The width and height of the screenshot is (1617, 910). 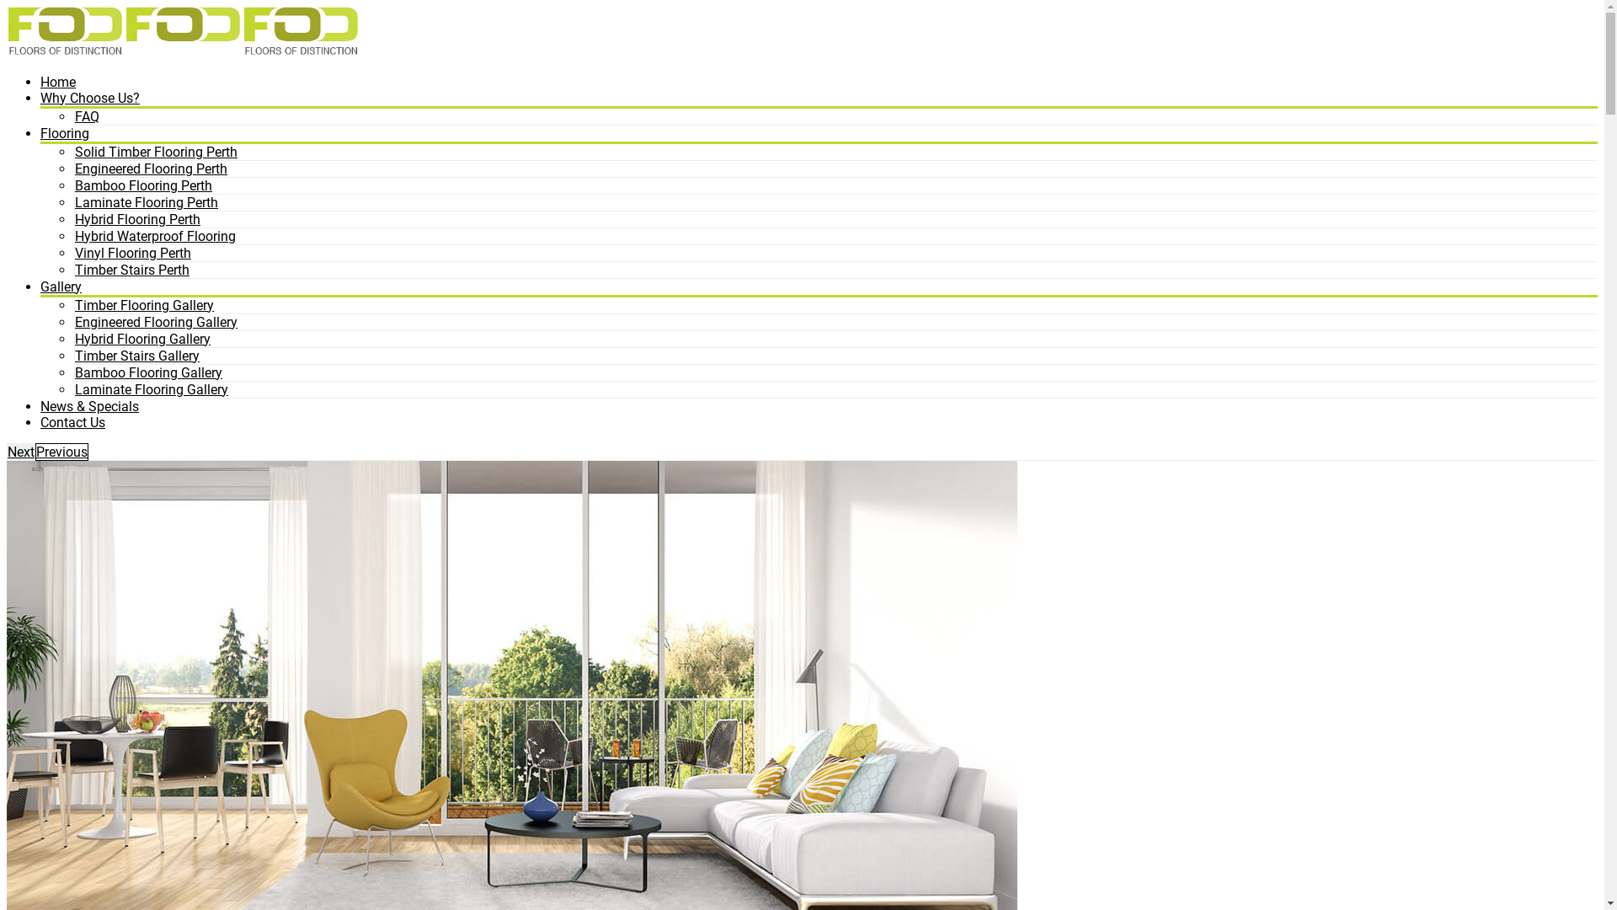 What do you see at coordinates (87, 116) in the screenshot?
I see `FAQ` at bounding box center [87, 116].